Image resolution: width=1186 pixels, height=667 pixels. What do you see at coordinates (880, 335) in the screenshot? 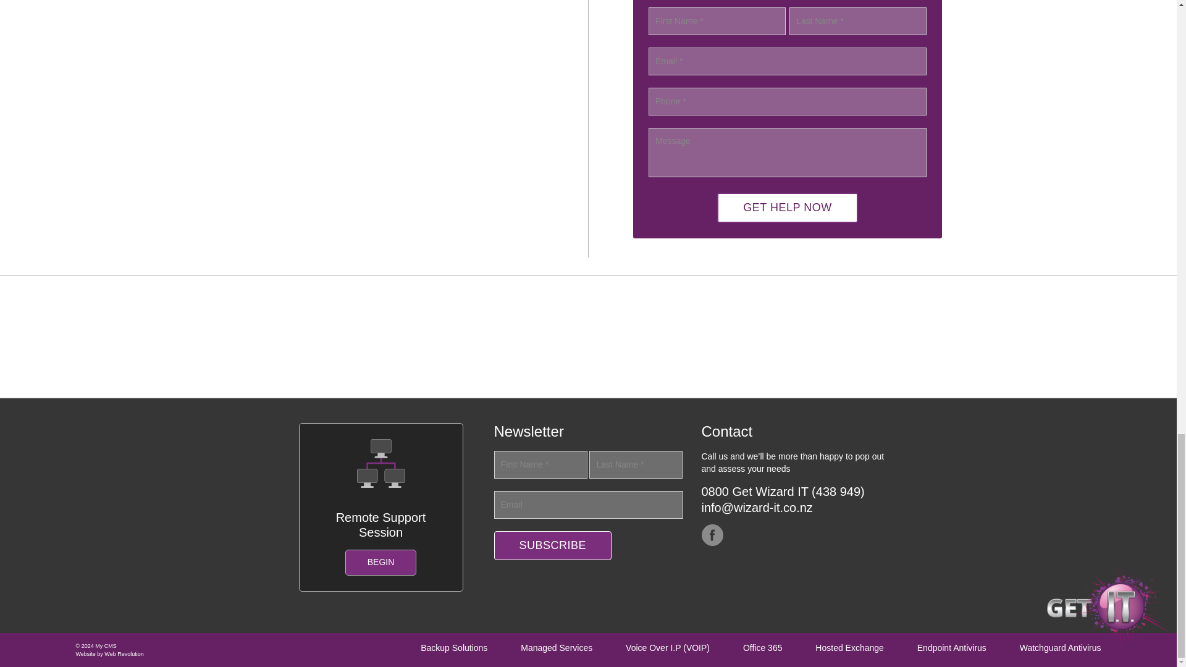
I see `share-point-logo` at bounding box center [880, 335].